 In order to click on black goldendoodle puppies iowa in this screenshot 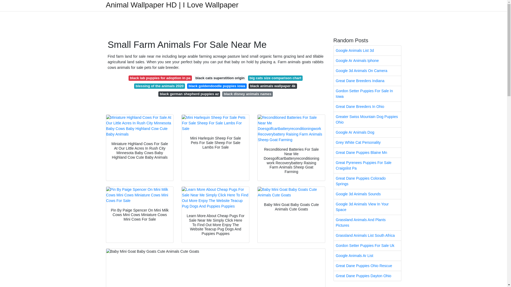, I will do `click(217, 86)`.